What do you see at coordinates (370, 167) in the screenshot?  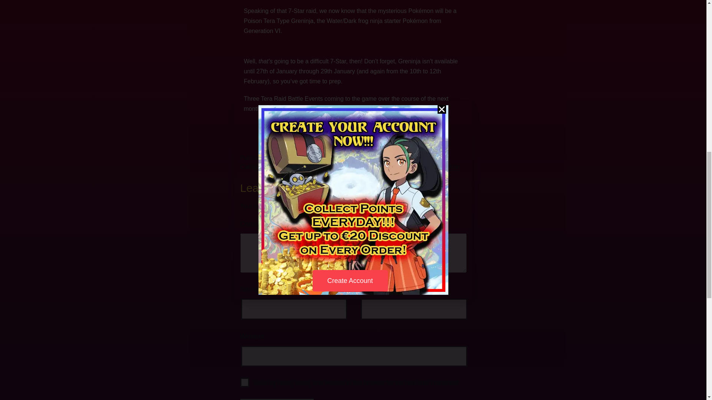 I see `online` at bounding box center [370, 167].